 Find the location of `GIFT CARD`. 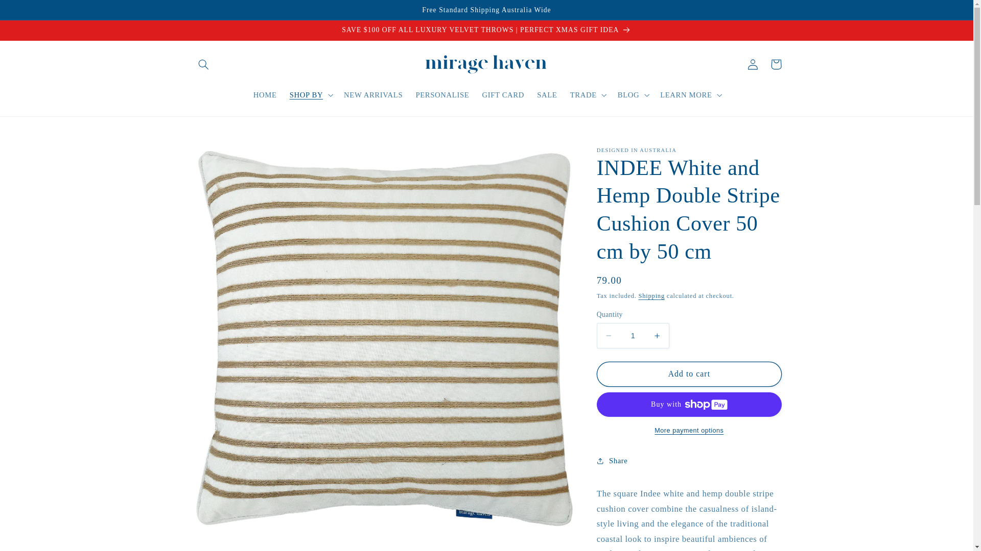

GIFT CARD is located at coordinates (503, 95).